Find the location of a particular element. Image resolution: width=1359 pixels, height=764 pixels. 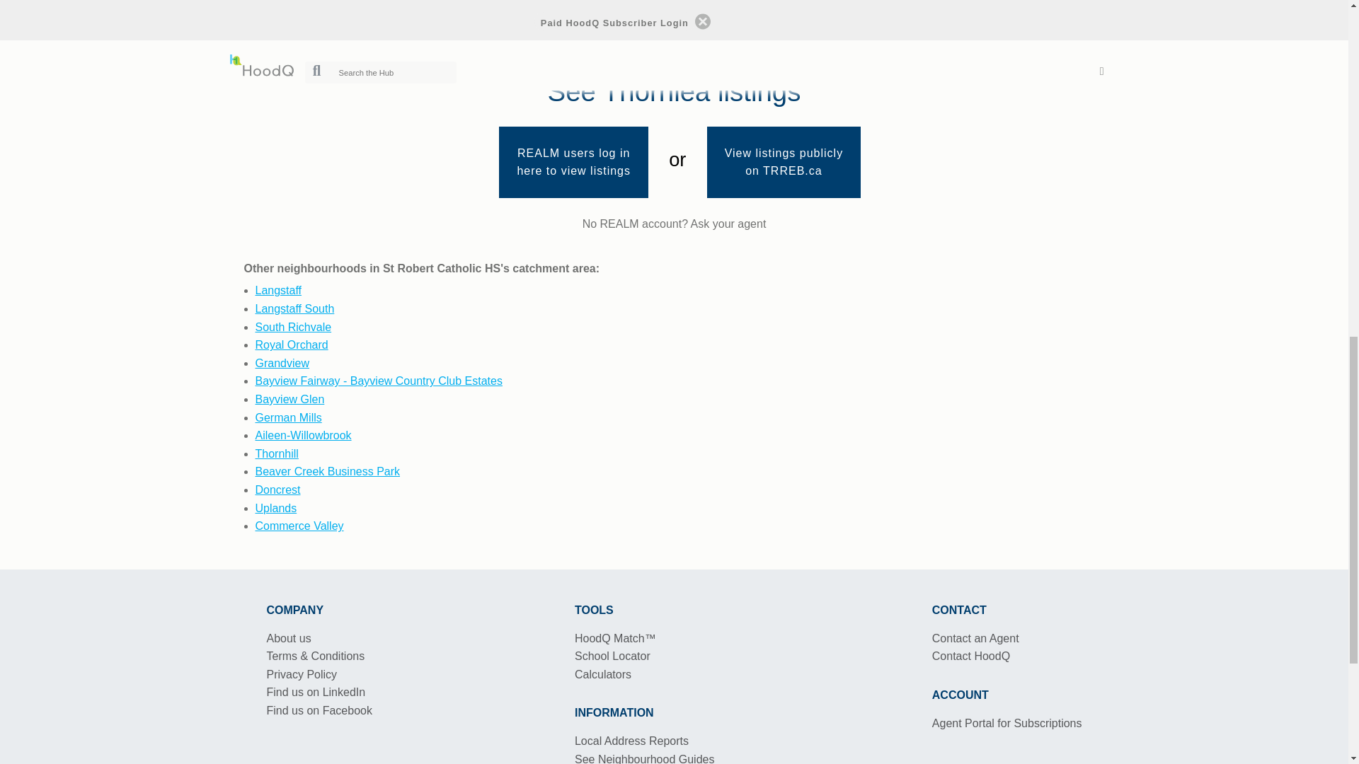

About us is located at coordinates (289, 638).